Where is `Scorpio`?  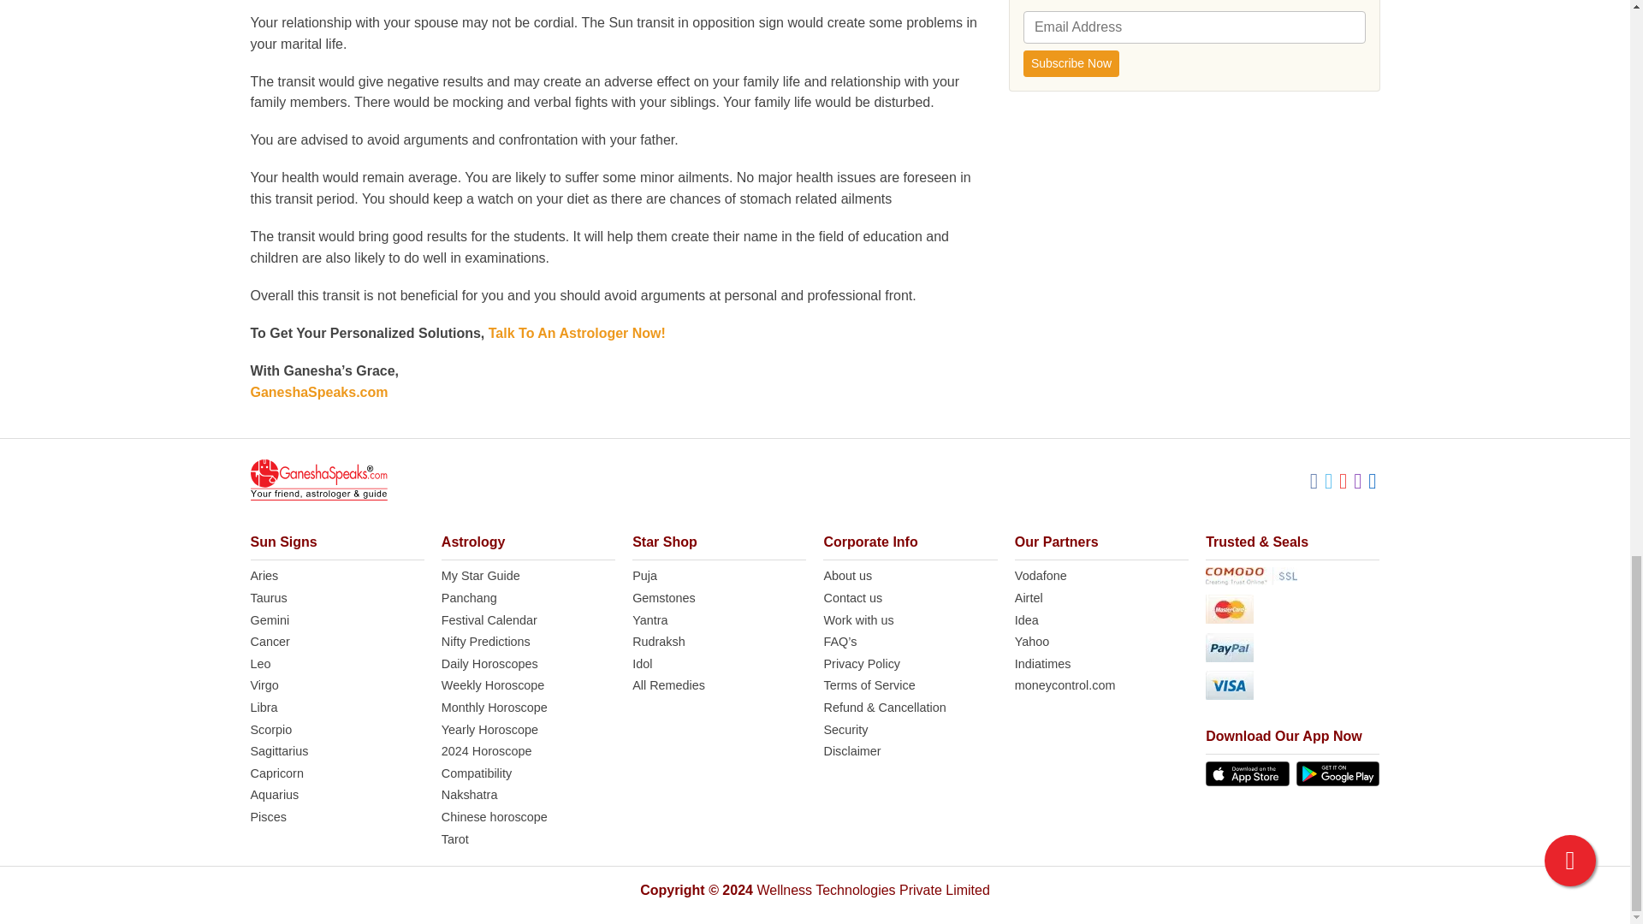
Scorpio is located at coordinates (336, 731).